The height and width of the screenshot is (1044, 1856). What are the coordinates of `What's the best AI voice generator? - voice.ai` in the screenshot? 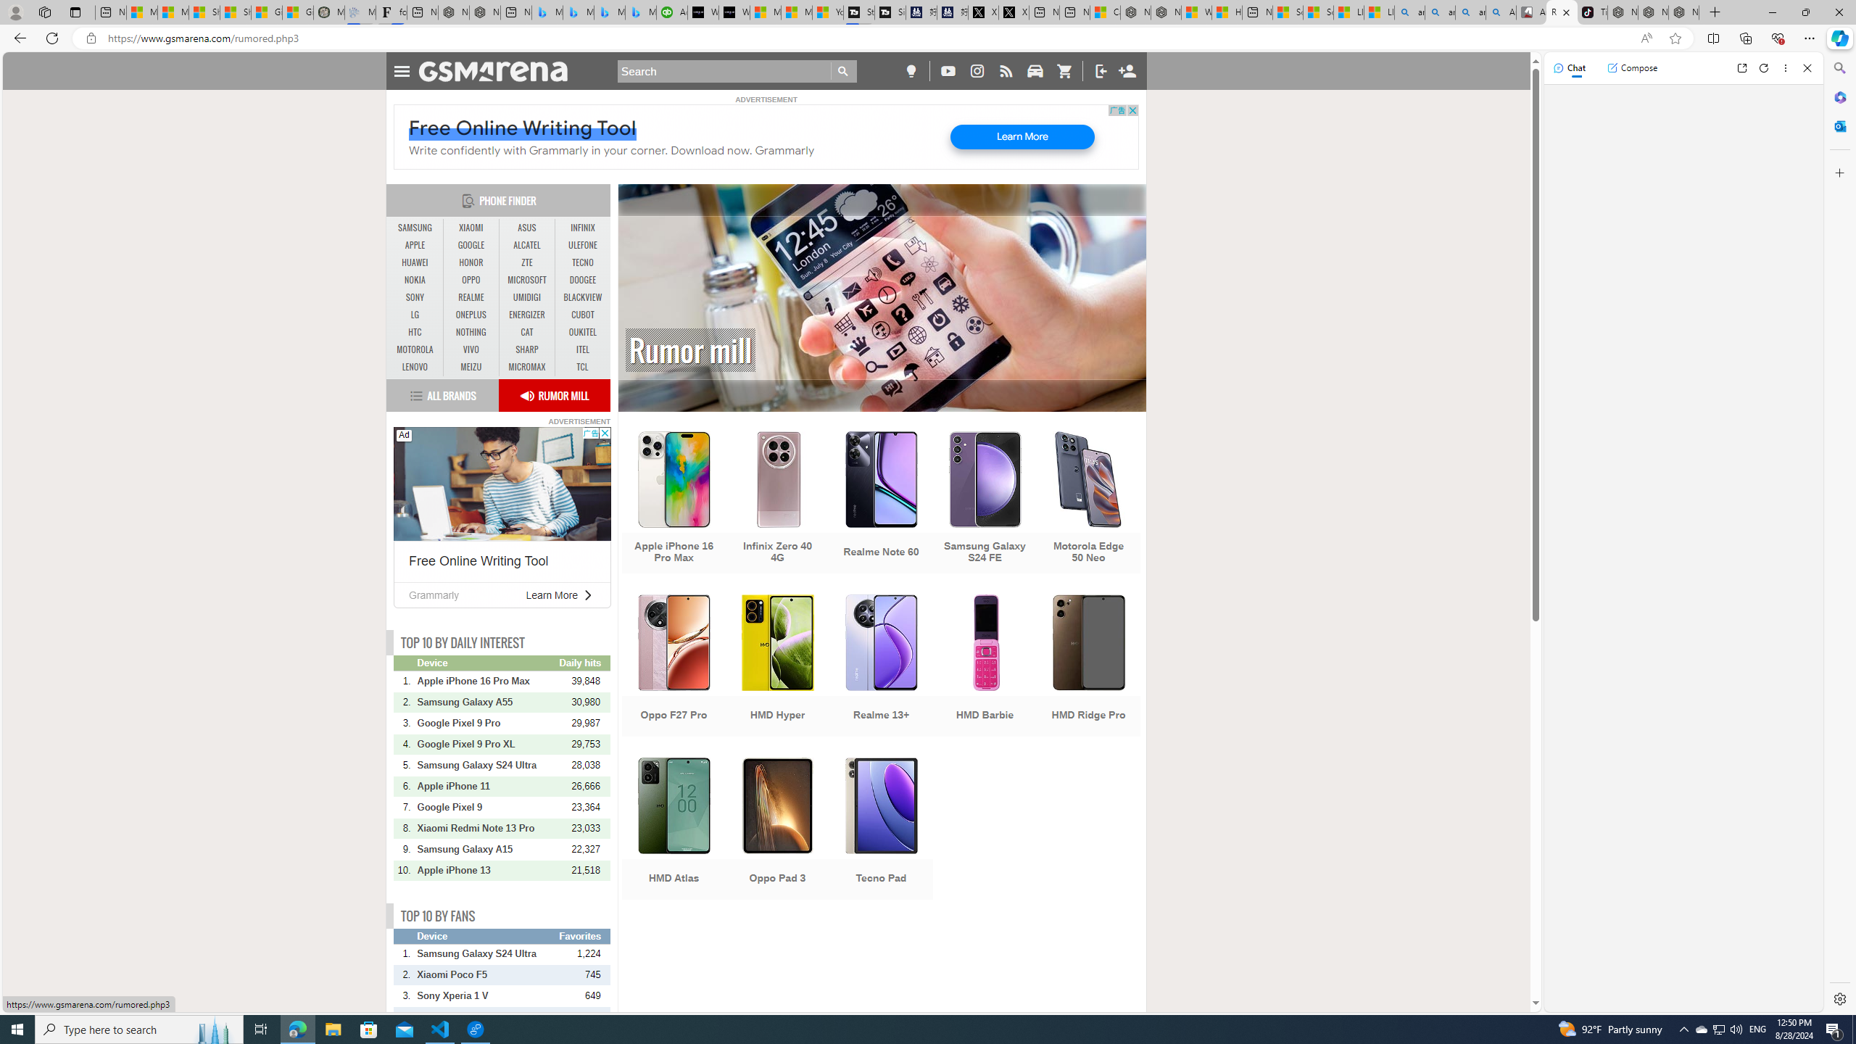 It's located at (734, 12).